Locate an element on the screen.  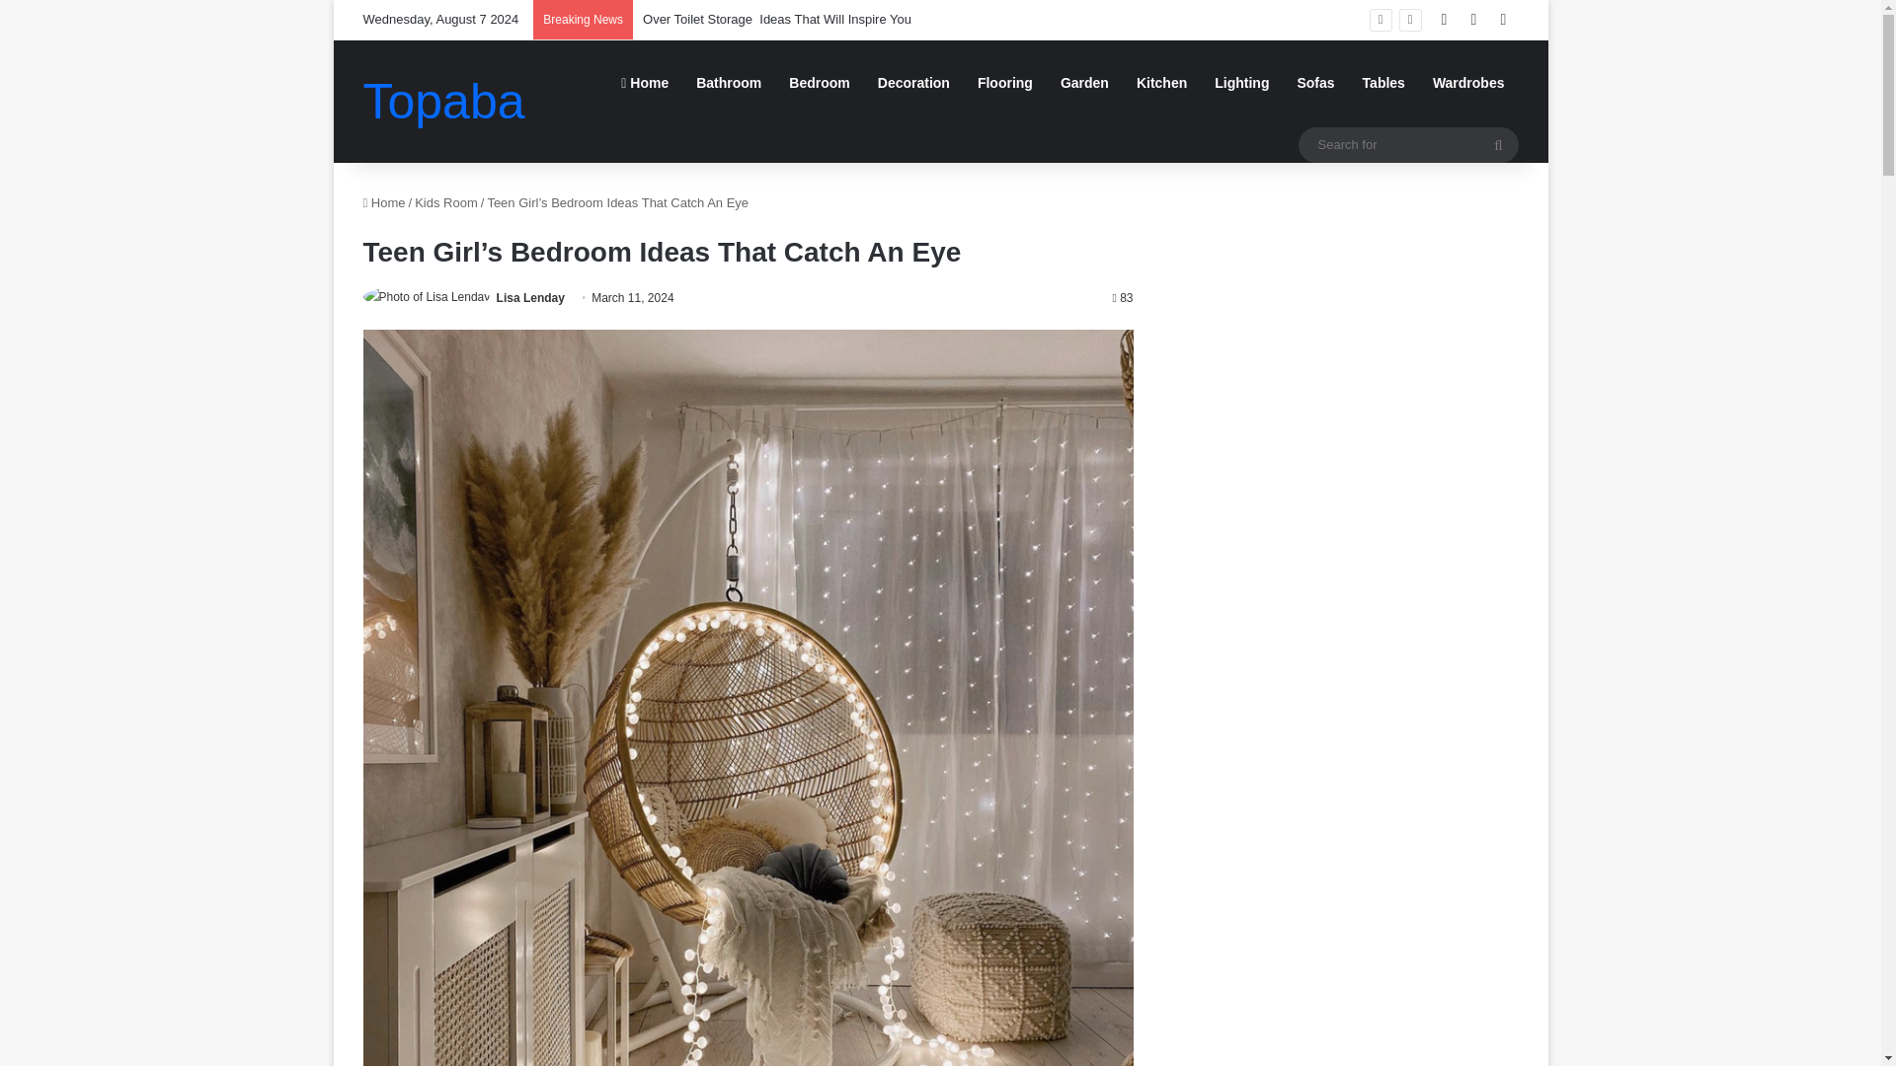
Flooring is located at coordinates (1004, 83).